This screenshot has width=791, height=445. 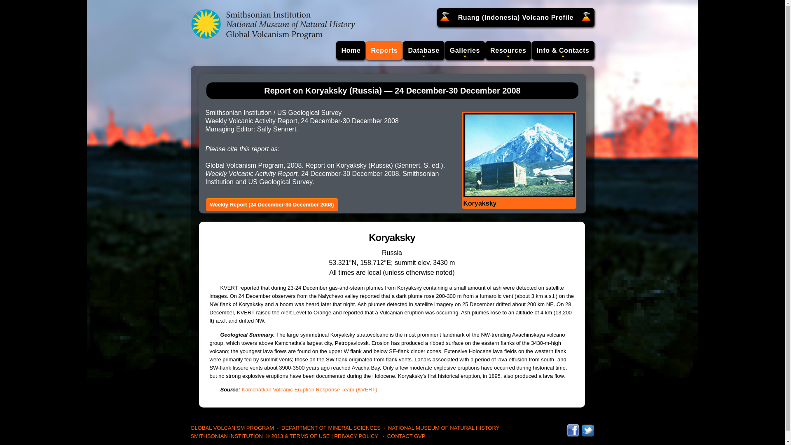 I want to click on Galleries, so click(x=465, y=50).